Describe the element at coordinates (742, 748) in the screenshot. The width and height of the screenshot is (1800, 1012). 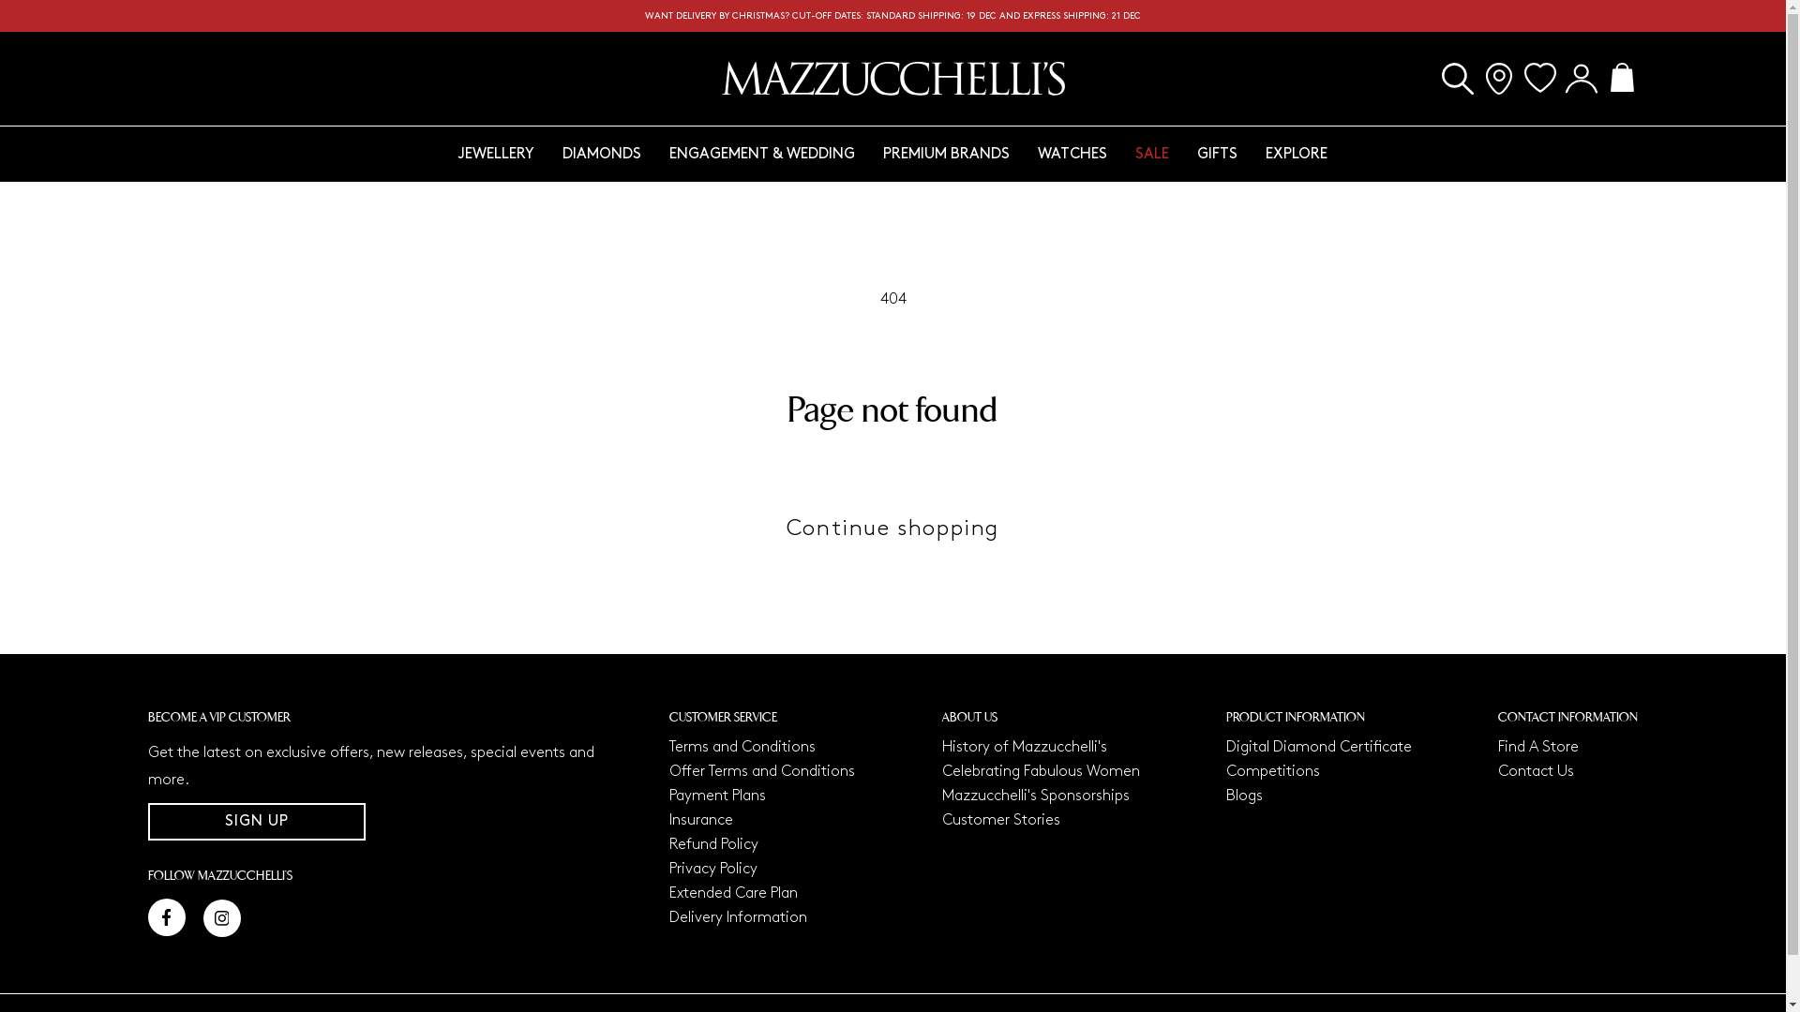
I see `Terms and Conditions` at that location.